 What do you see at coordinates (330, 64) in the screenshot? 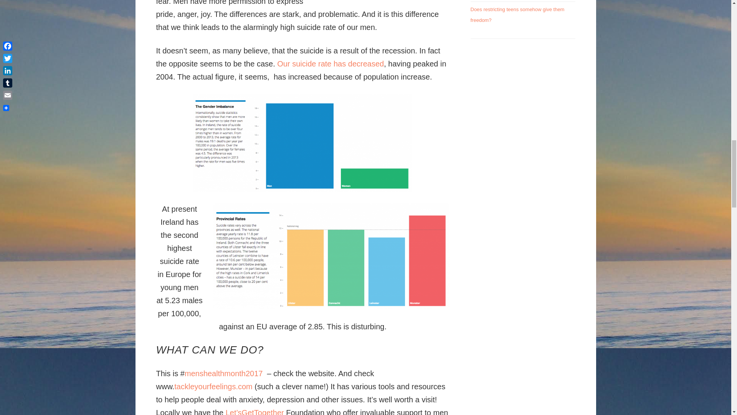
I see `Our suicide rate has decreased` at bounding box center [330, 64].